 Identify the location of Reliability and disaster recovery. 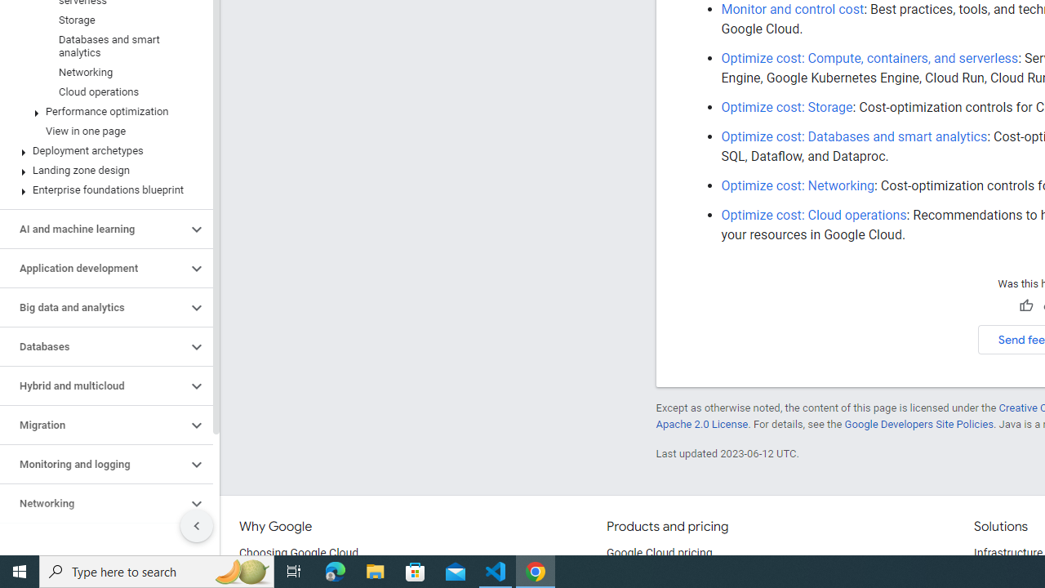
(93, 542).